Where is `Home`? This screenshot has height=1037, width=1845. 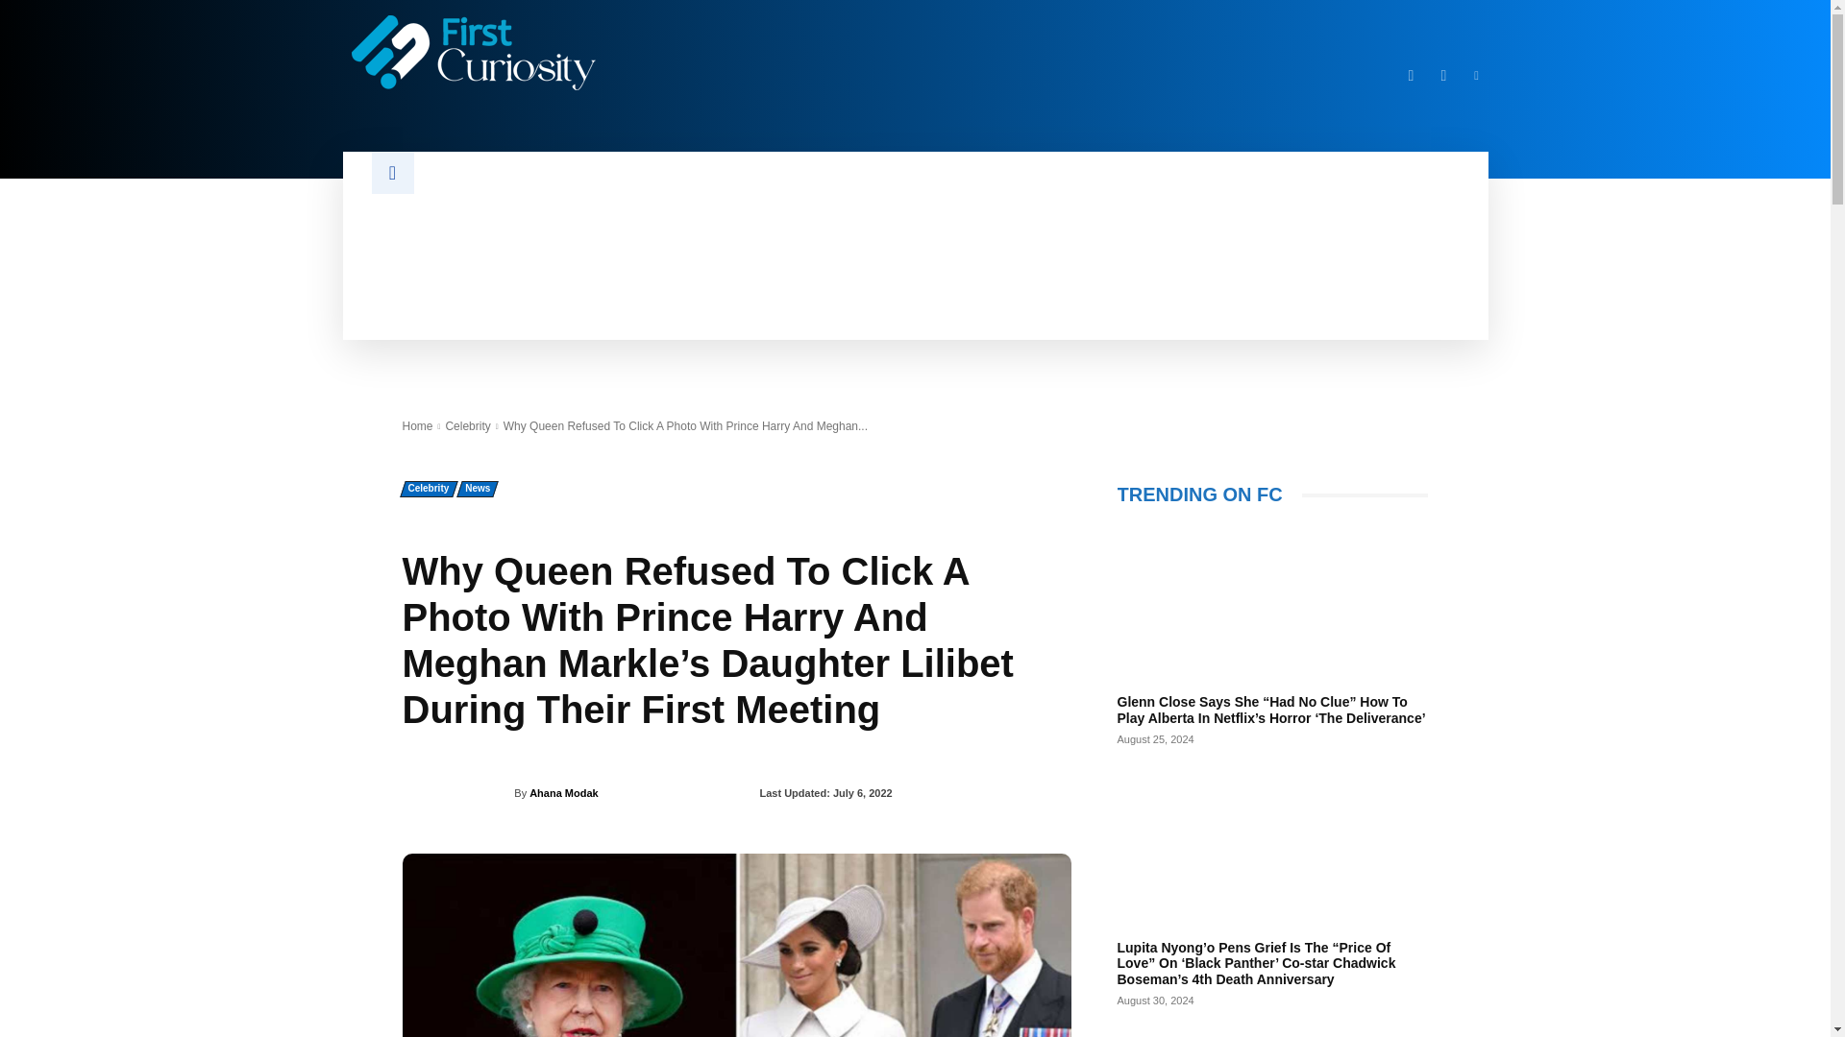 Home is located at coordinates (417, 426).